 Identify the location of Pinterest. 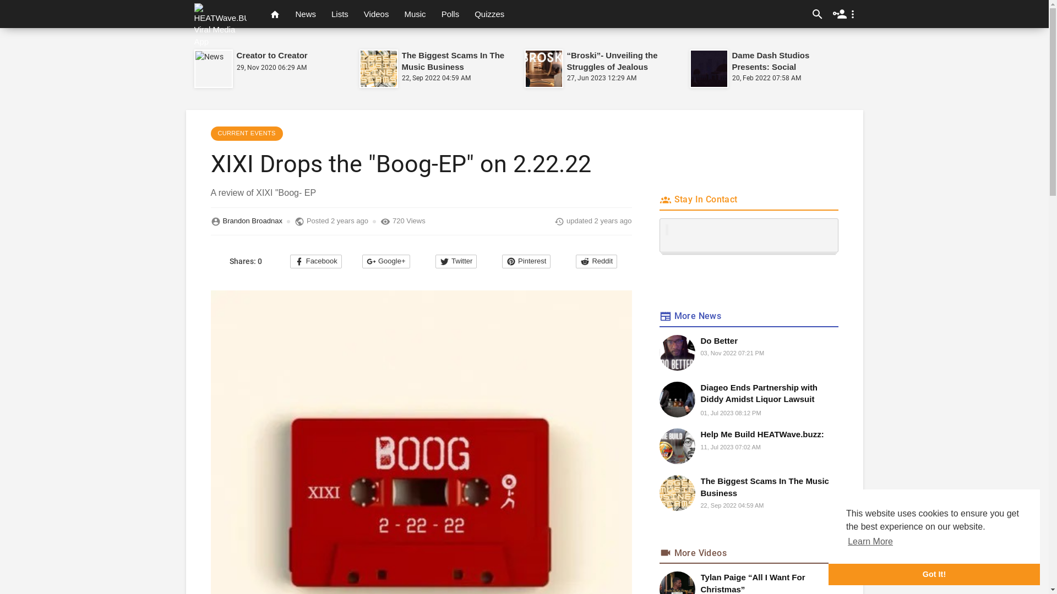
(526, 262).